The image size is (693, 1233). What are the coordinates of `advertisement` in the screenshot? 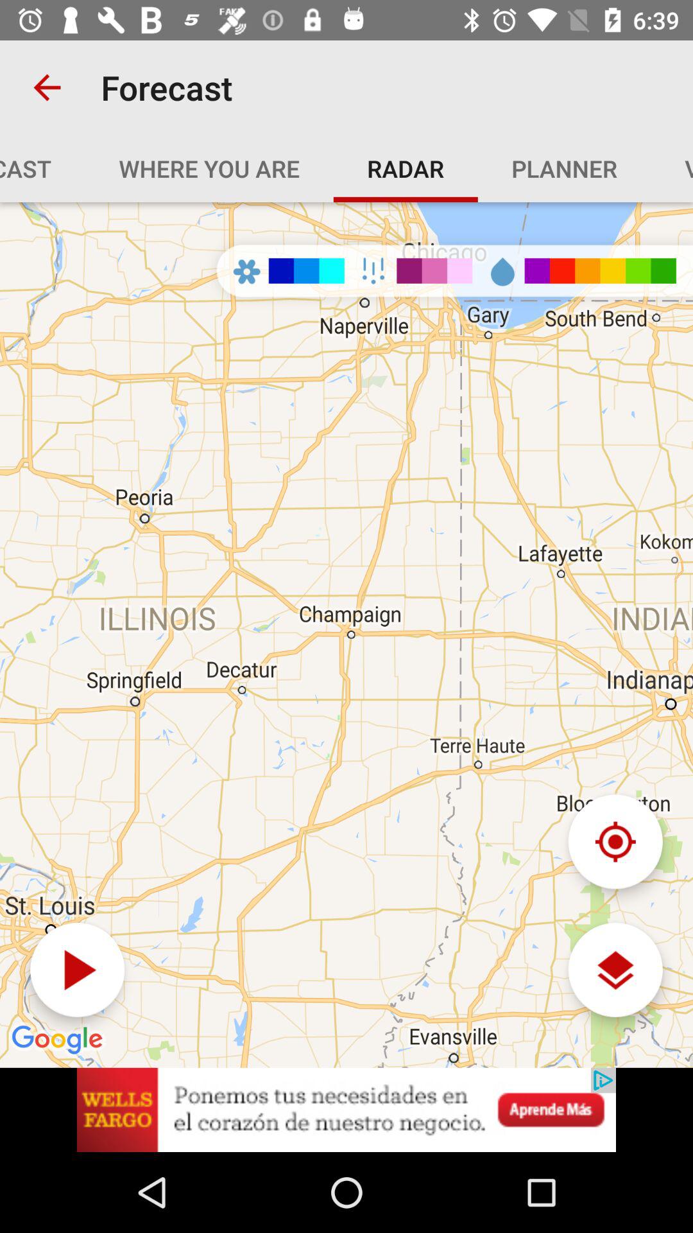 It's located at (346, 1110).